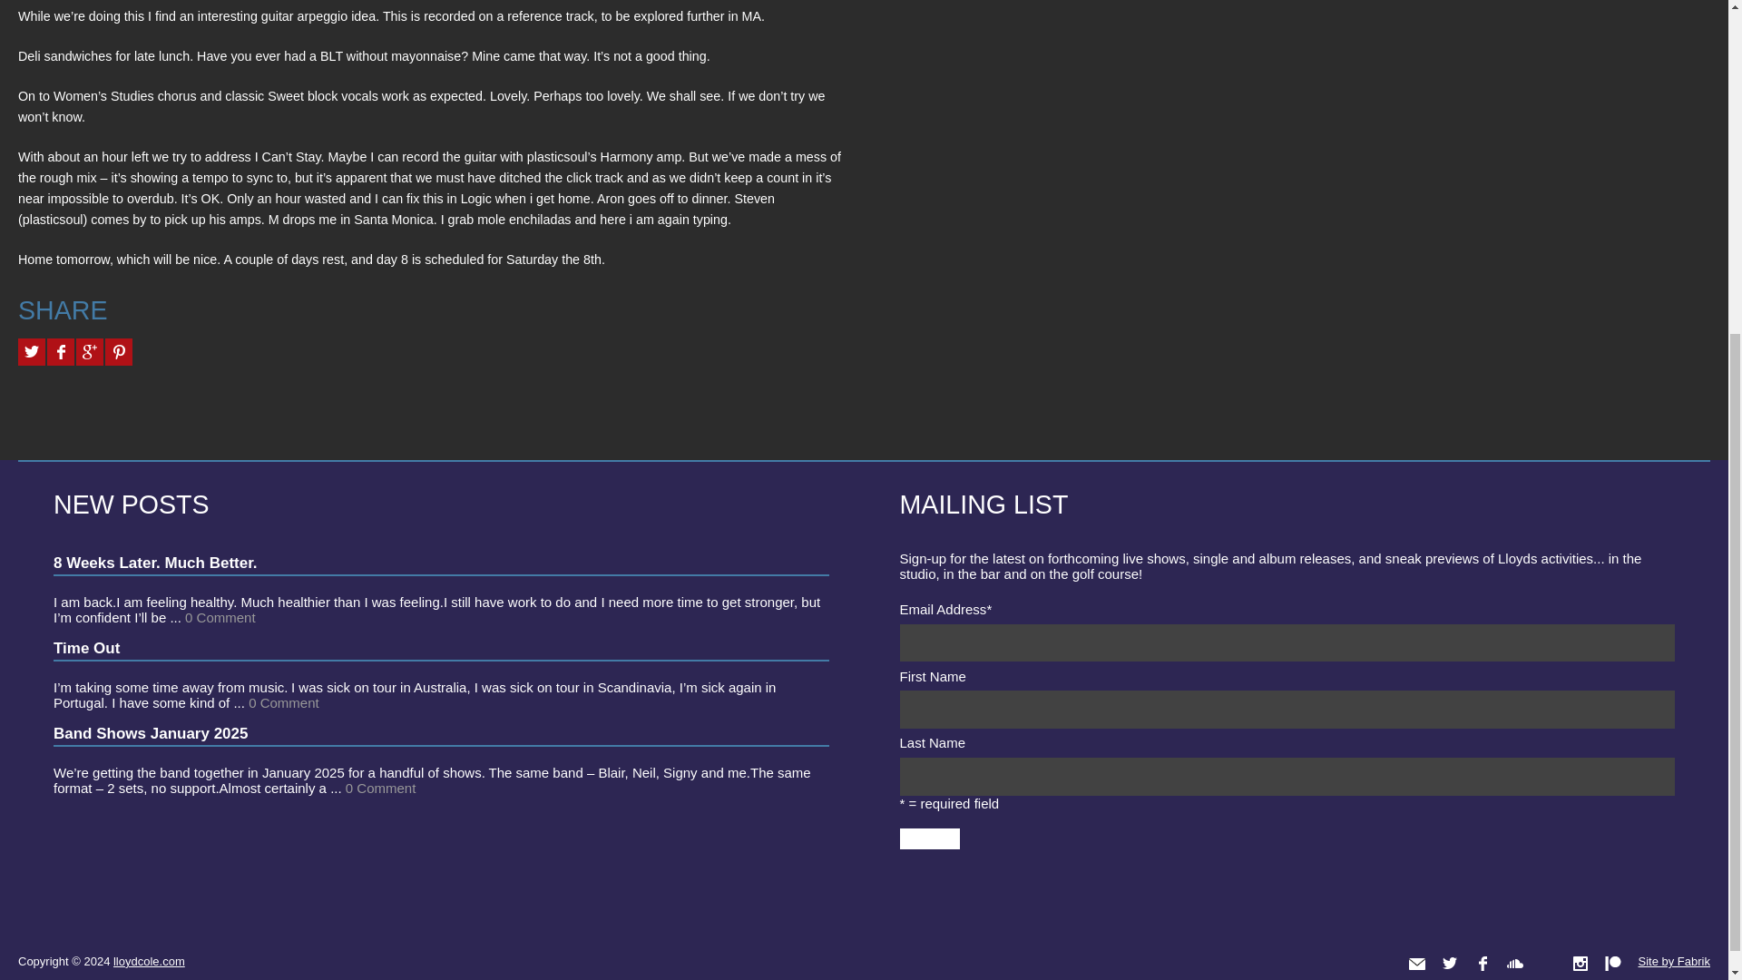 The image size is (1742, 980). Describe the element at coordinates (151, 732) in the screenshot. I see `Band Shows January 2025` at that location.